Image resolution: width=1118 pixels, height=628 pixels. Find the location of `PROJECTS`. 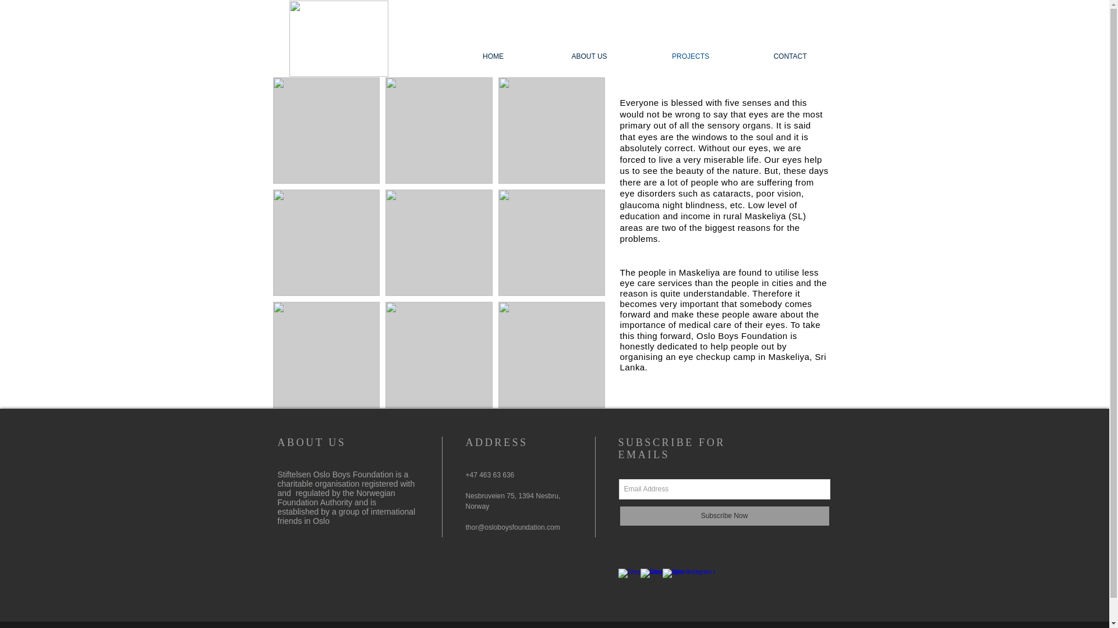

PROJECTS is located at coordinates (691, 57).